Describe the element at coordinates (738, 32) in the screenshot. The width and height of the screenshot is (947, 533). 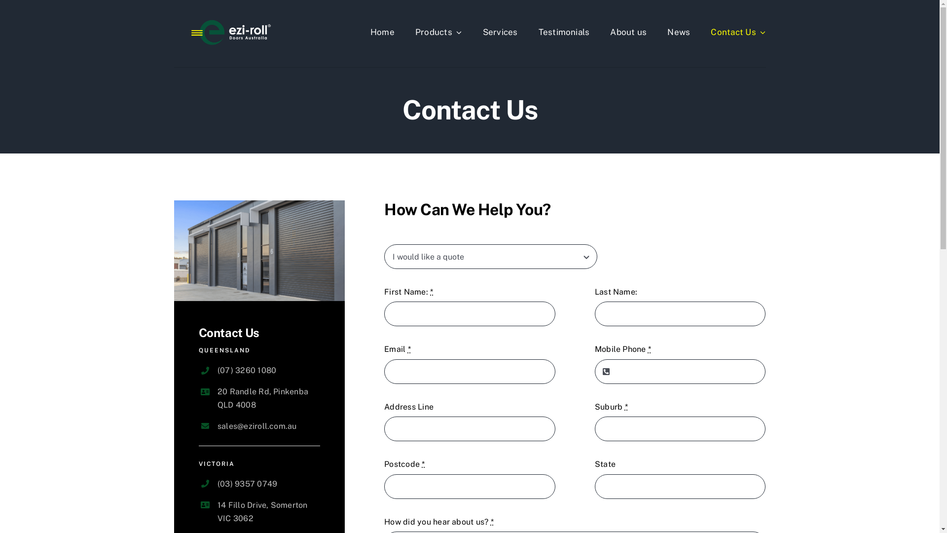
I see `Contact Us` at that location.